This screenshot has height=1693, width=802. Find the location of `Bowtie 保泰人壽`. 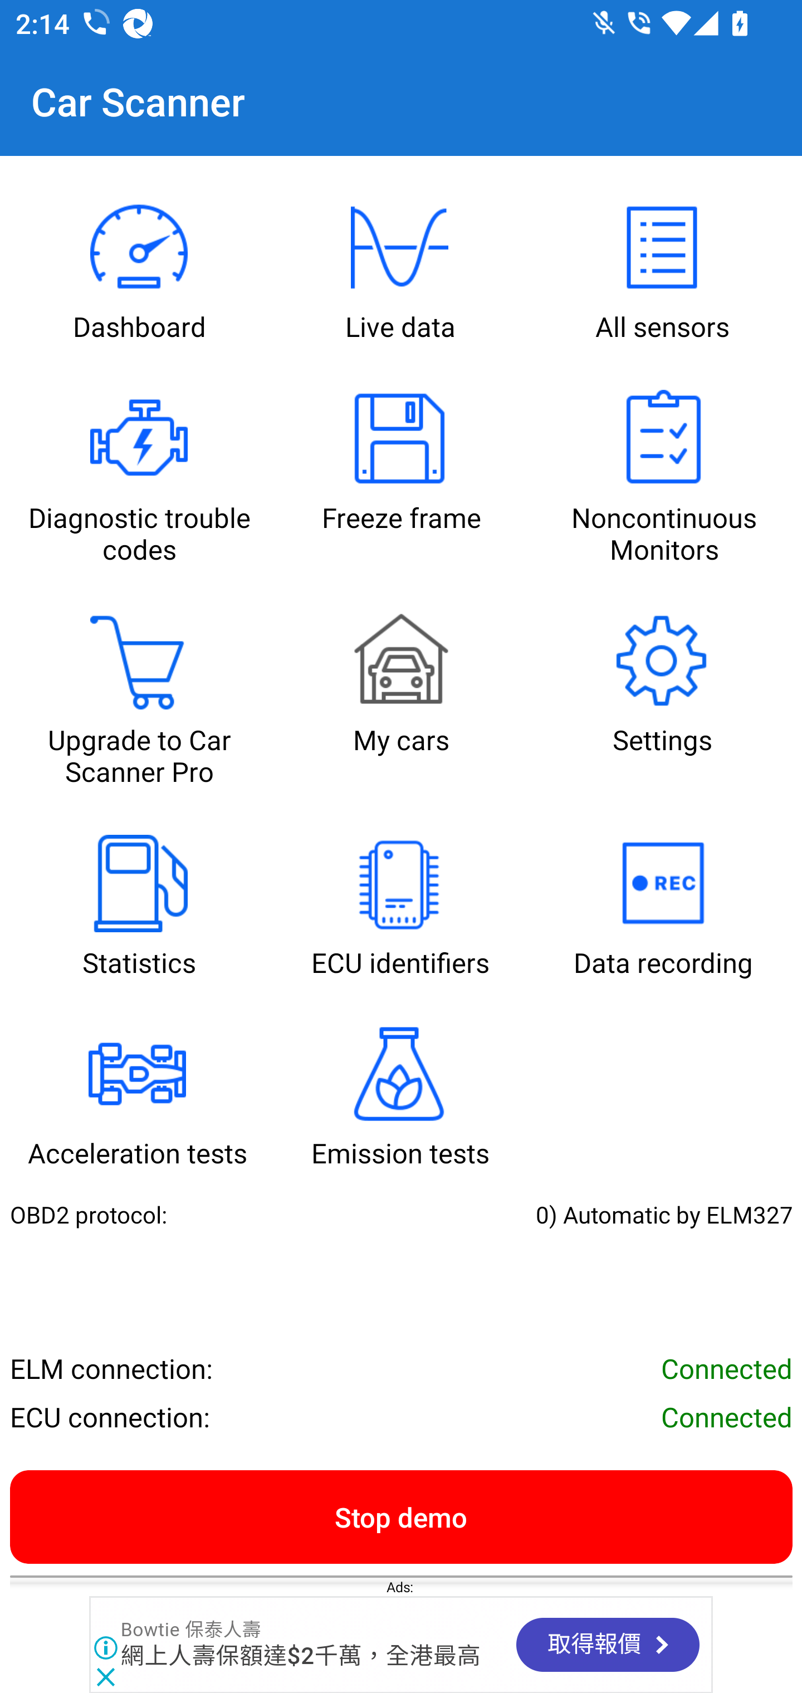

Bowtie 保泰人壽 is located at coordinates (191, 1631).